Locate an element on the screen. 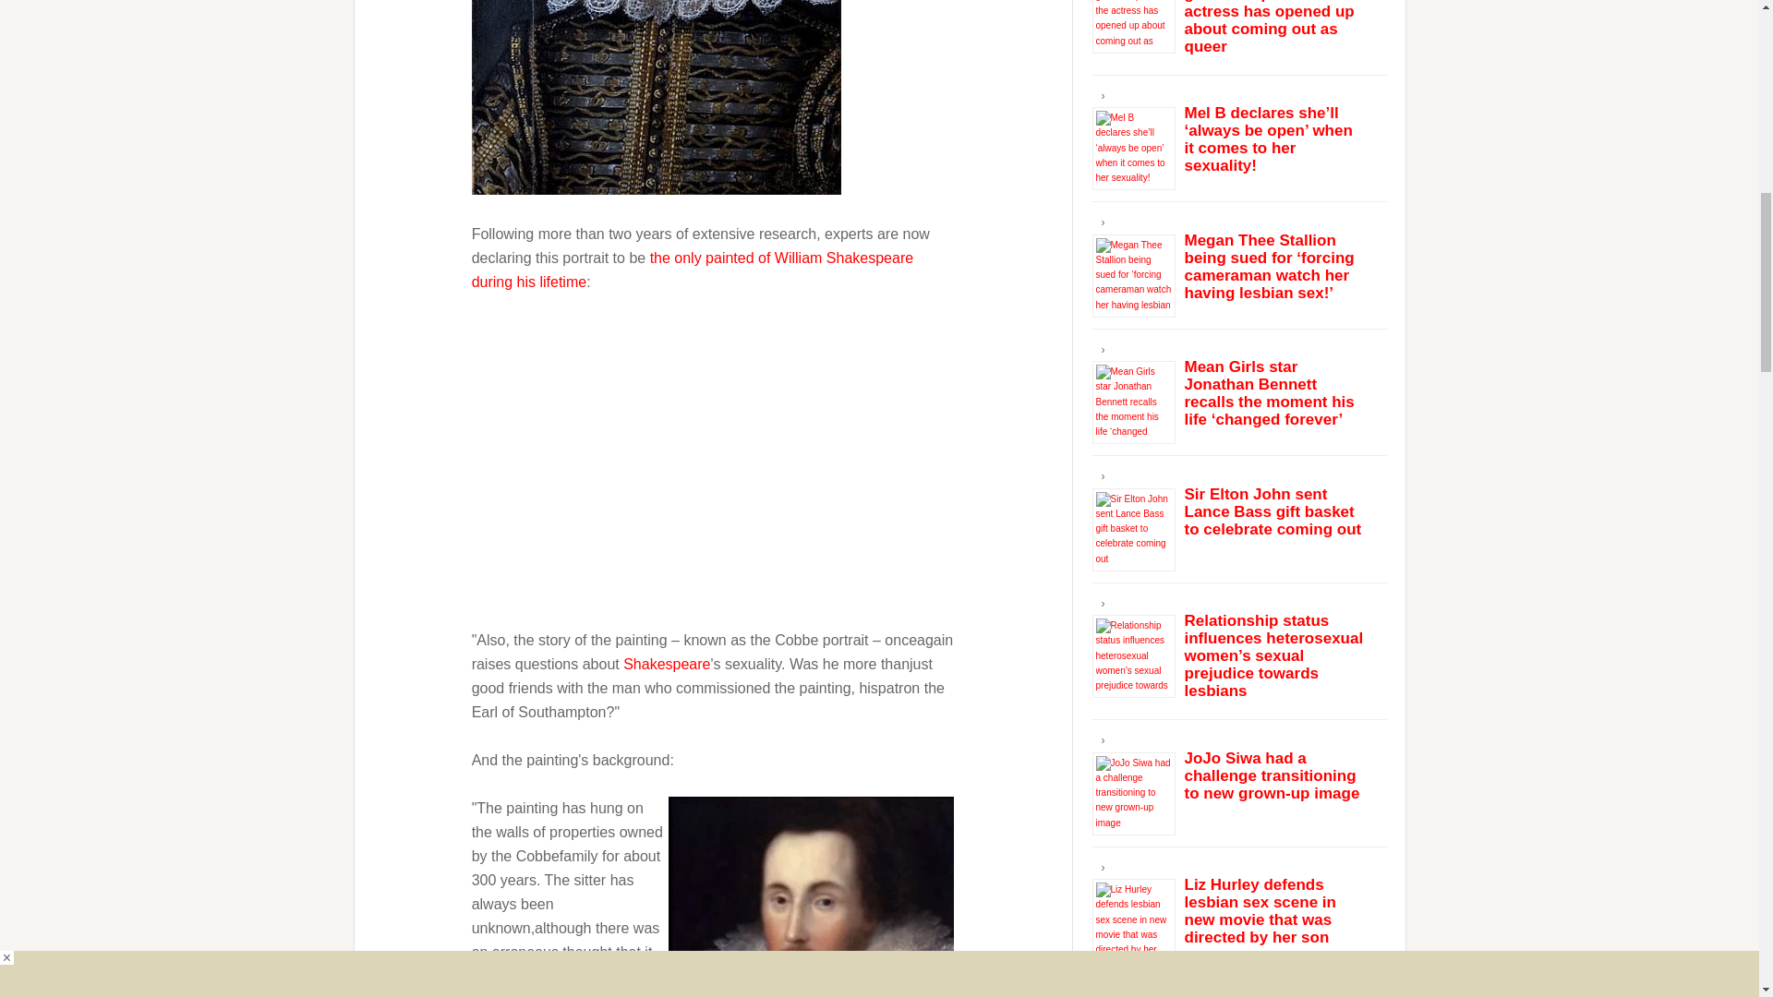 This screenshot has width=1773, height=997. Posts tagged with shakespeare is located at coordinates (667, 663).